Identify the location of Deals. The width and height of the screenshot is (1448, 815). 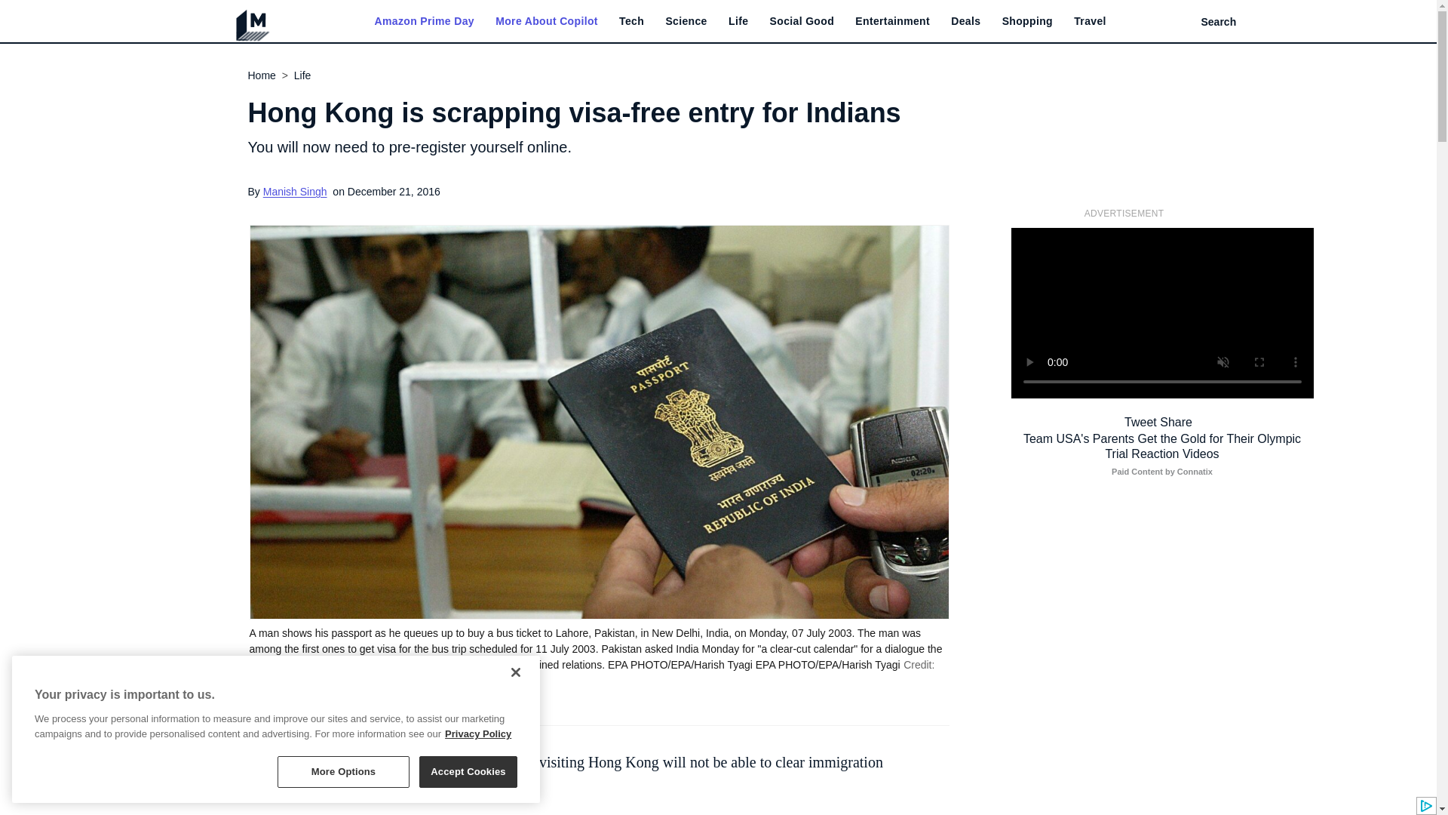
(965, 21).